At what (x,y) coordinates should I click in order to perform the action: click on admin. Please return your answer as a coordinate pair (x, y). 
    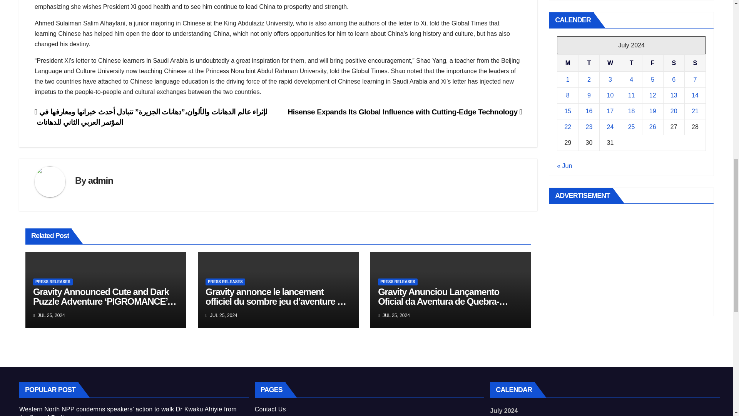
    Looking at the image, I should click on (100, 180).